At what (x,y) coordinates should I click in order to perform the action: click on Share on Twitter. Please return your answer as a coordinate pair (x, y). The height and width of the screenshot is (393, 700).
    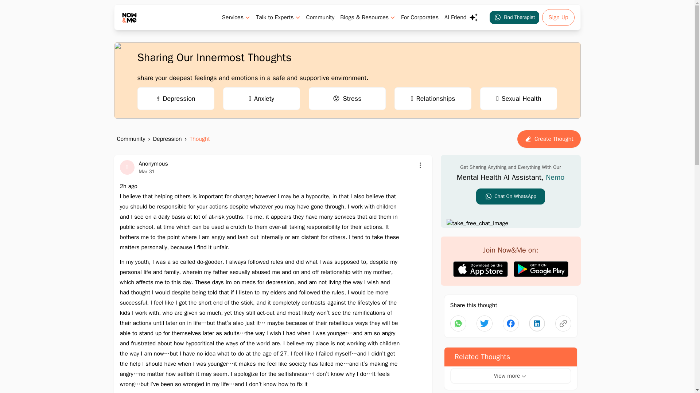
    Looking at the image, I should click on (536, 323).